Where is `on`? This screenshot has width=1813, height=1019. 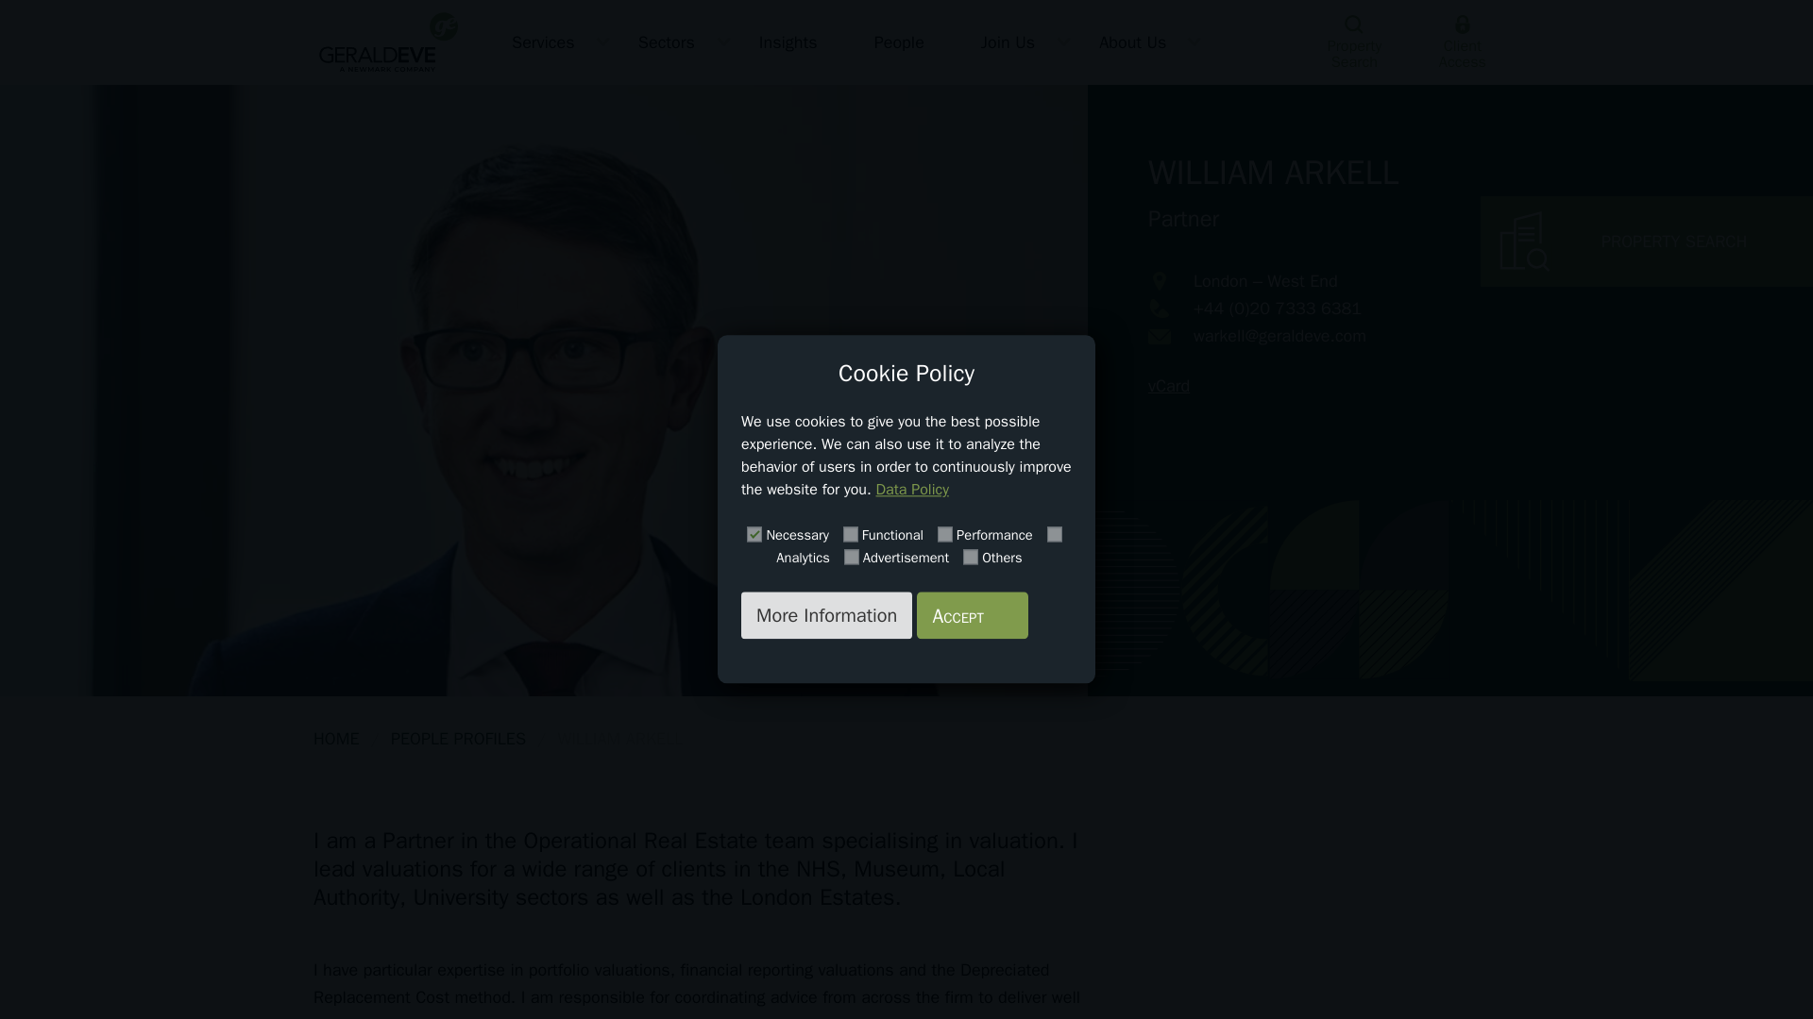 on is located at coordinates (1055, 534).